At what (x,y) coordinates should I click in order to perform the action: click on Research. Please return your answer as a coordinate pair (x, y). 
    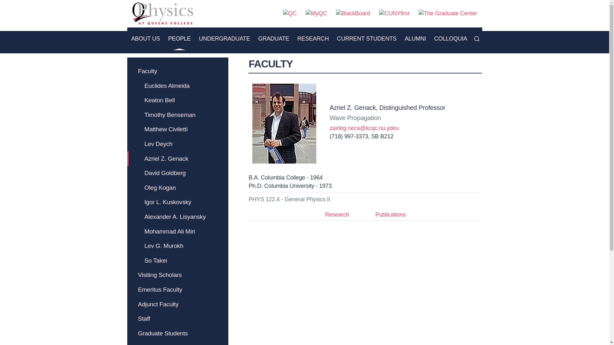
    Looking at the image, I should click on (336, 215).